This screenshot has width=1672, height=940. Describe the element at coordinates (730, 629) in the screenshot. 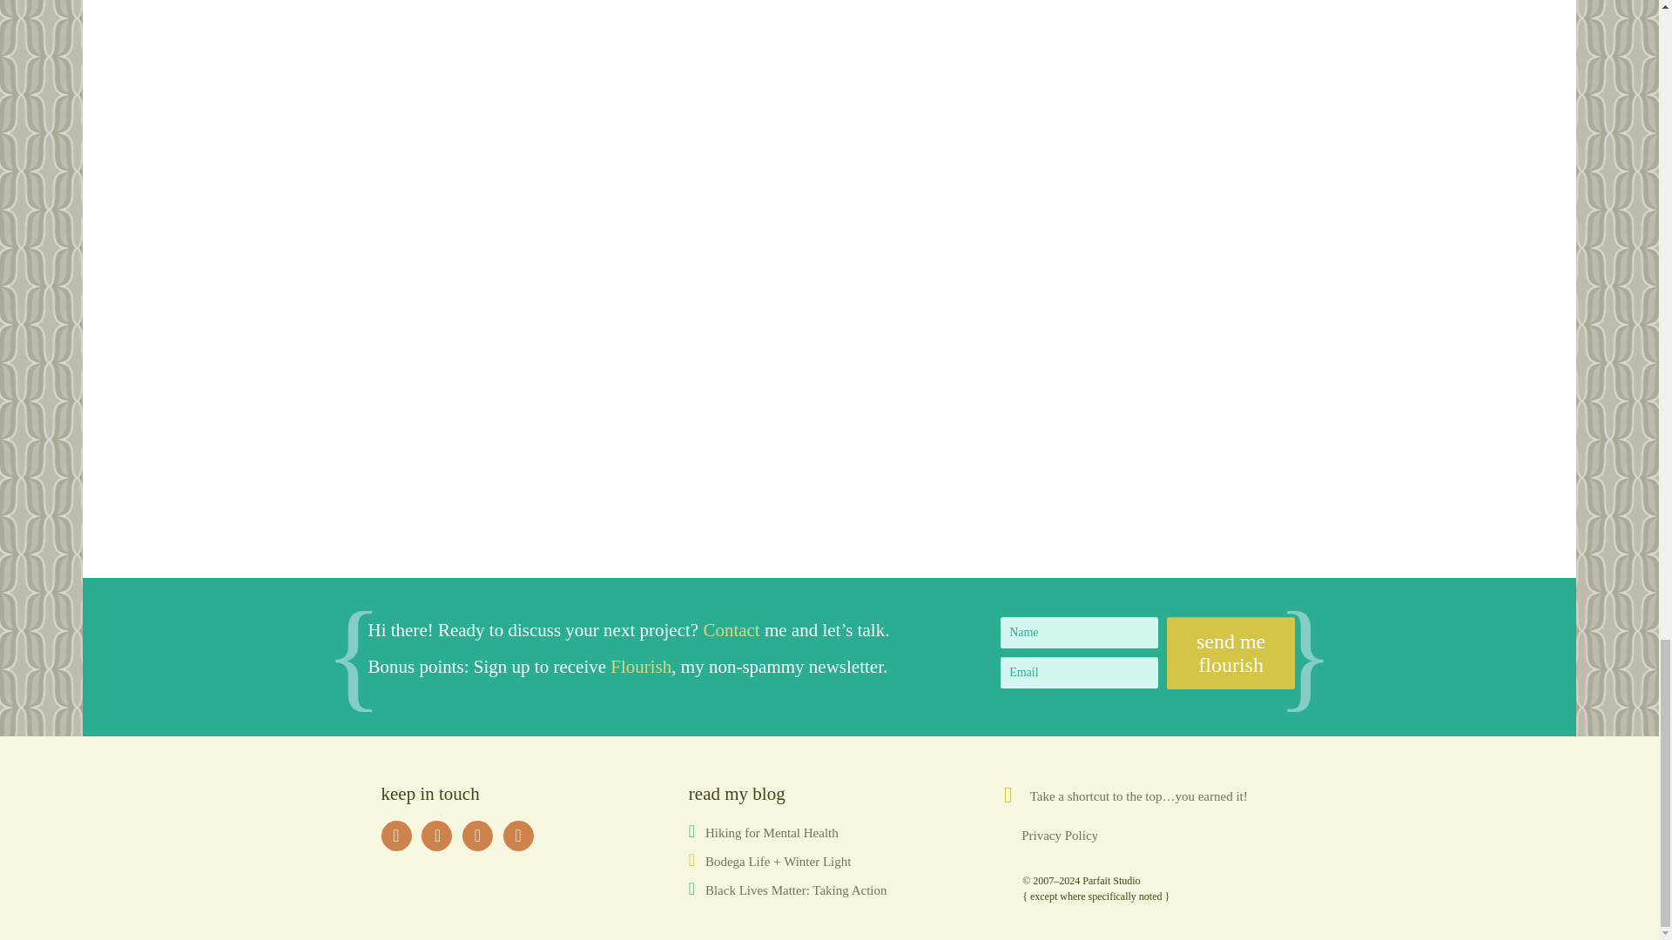

I see `Contact` at that location.